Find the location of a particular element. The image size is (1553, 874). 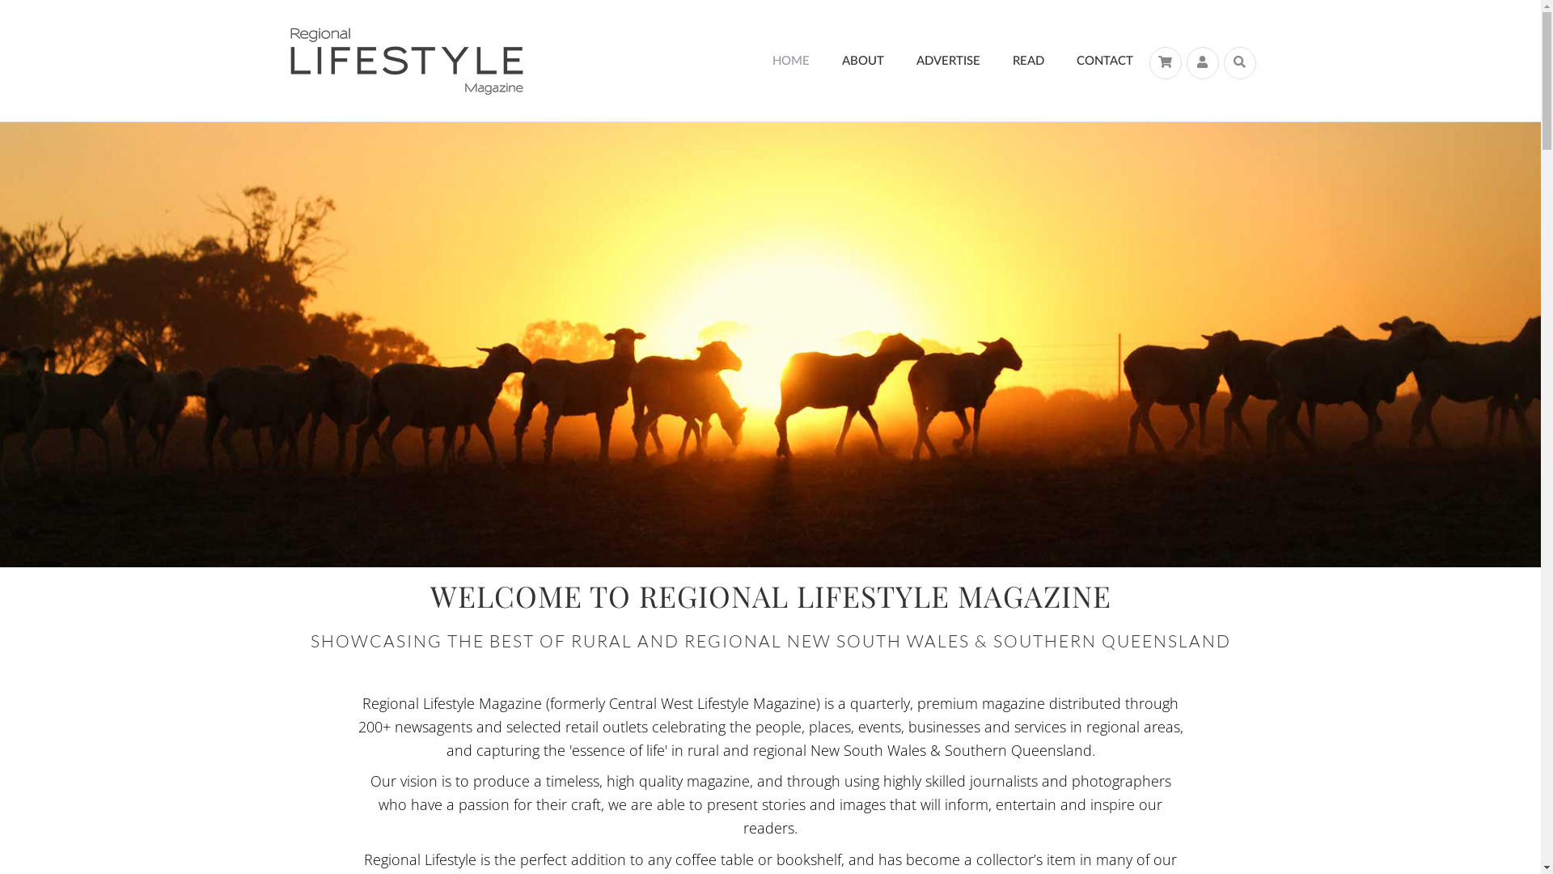

HOME is located at coordinates (790, 62).